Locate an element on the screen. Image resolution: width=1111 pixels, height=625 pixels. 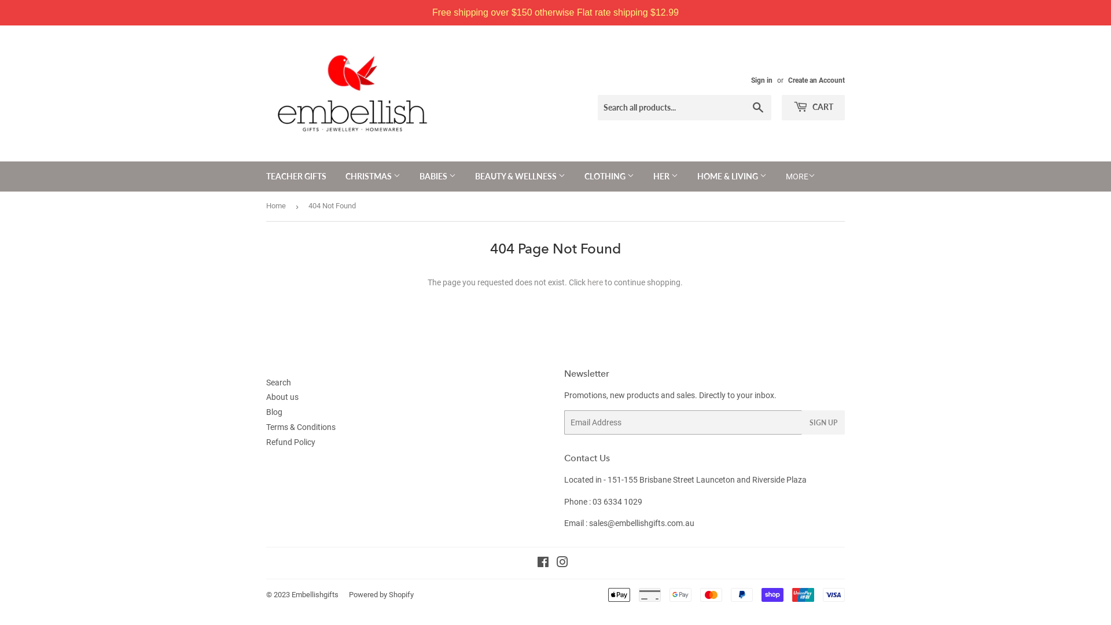
Home is located at coordinates (278, 206).